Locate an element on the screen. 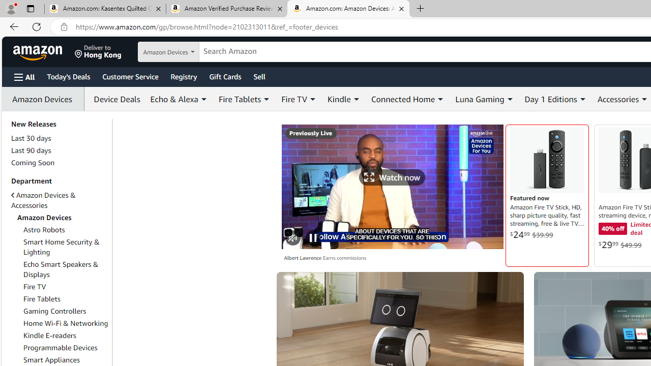 The height and width of the screenshot is (366, 651). Home Wi-Fi & Networking is located at coordinates (66, 323).